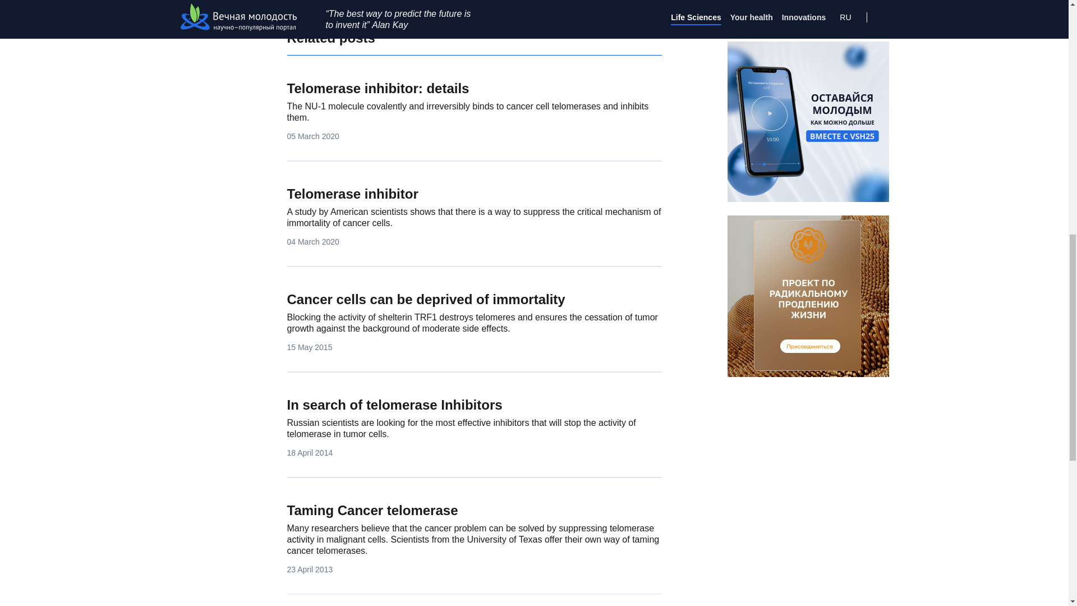  I want to click on telomeres, so click(483, 2).